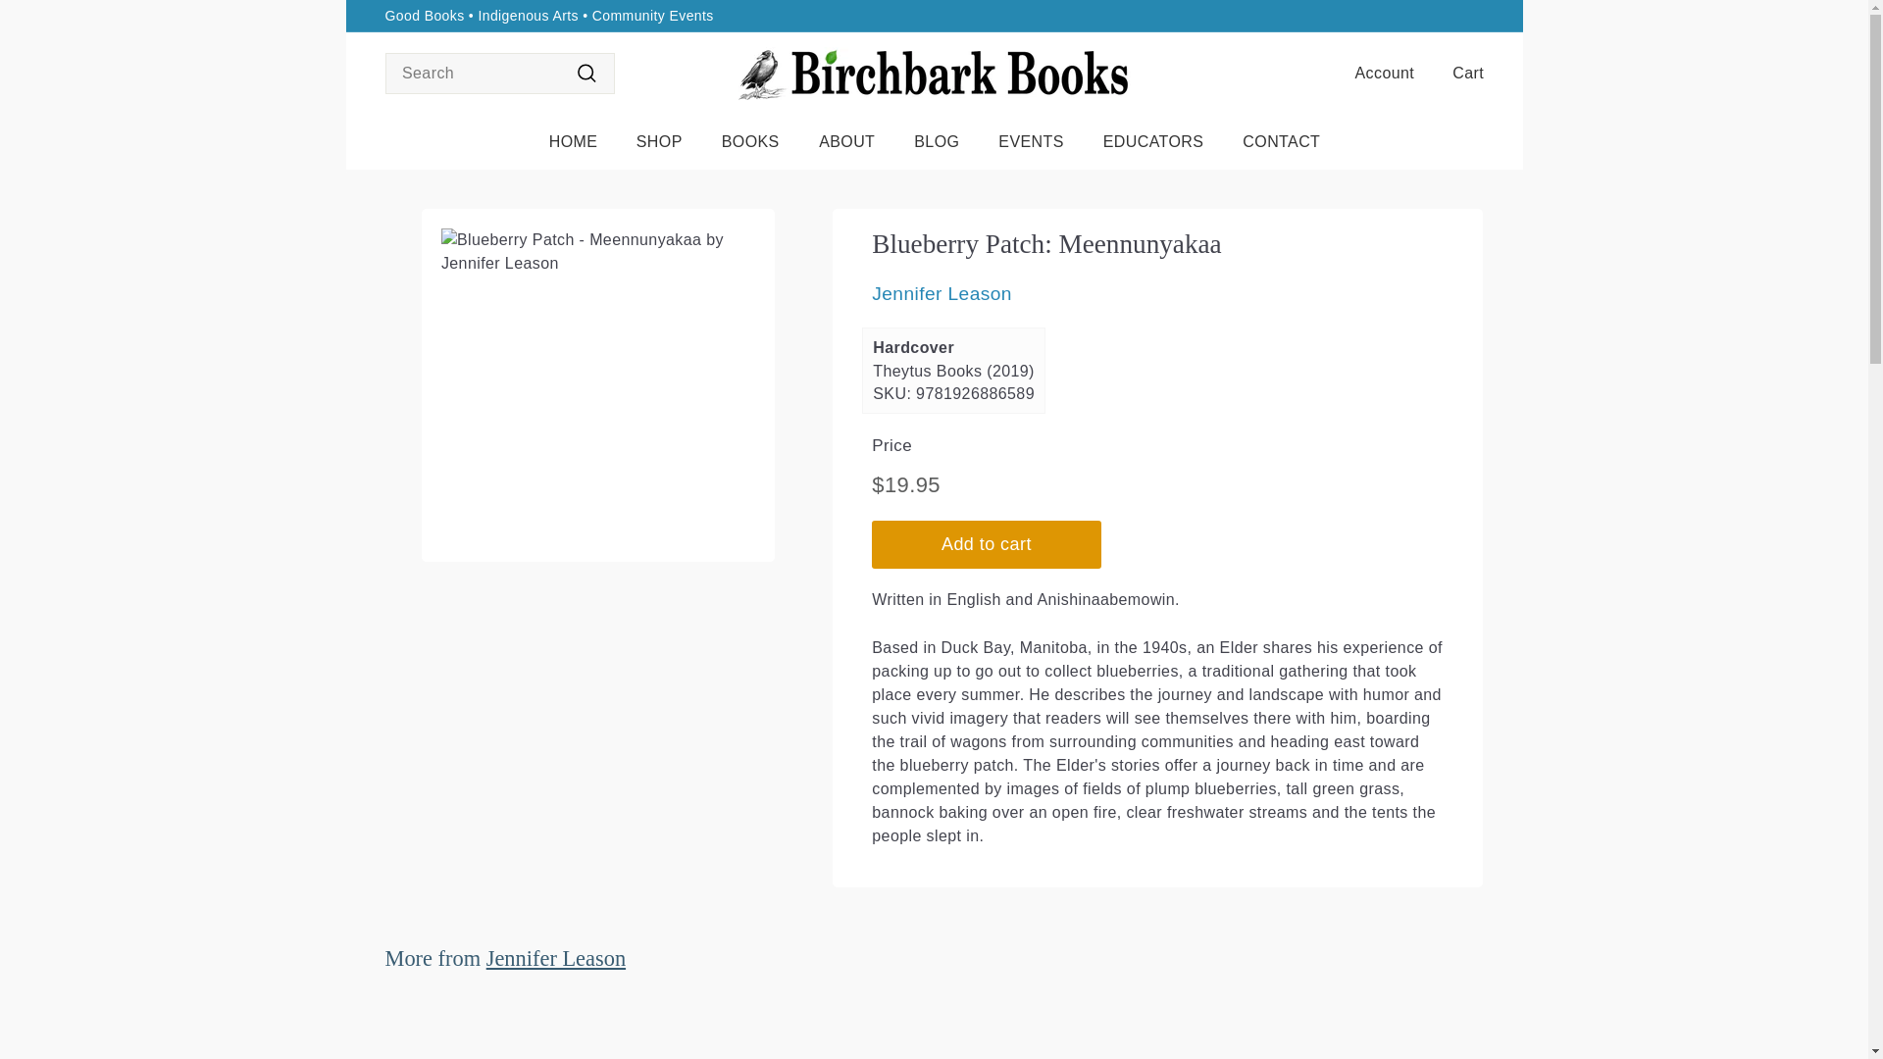  What do you see at coordinates (1467, 16) in the screenshot?
I see `Facebook` at bounding box center [1467, 16].